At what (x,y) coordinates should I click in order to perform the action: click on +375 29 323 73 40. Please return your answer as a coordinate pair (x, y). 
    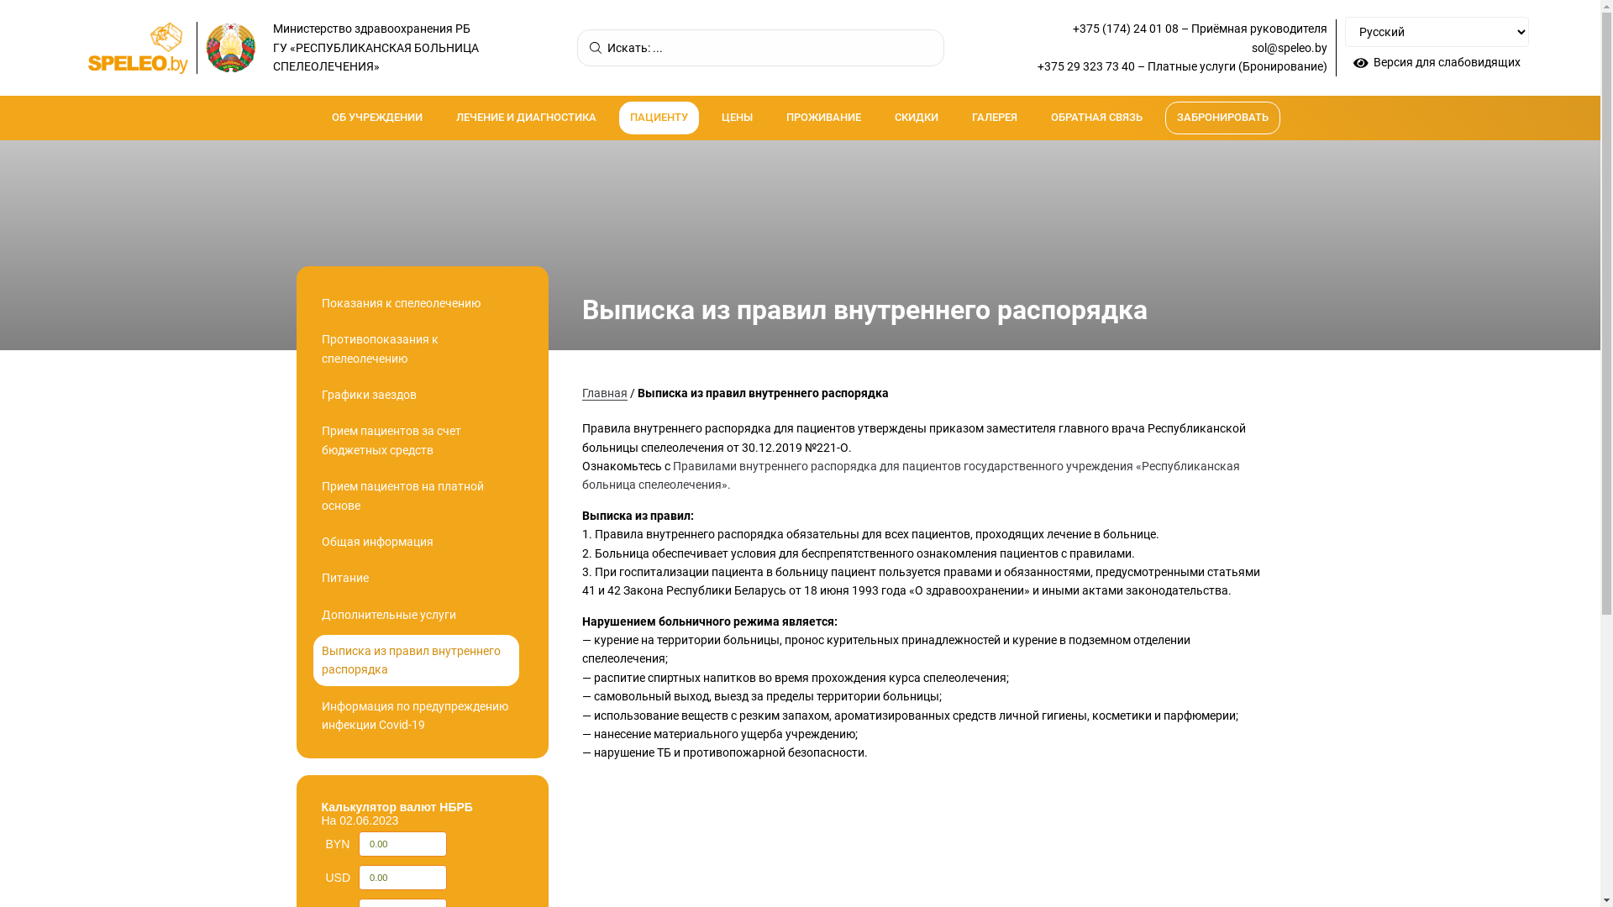
    Looking at the image, I should click on (1086, 66).